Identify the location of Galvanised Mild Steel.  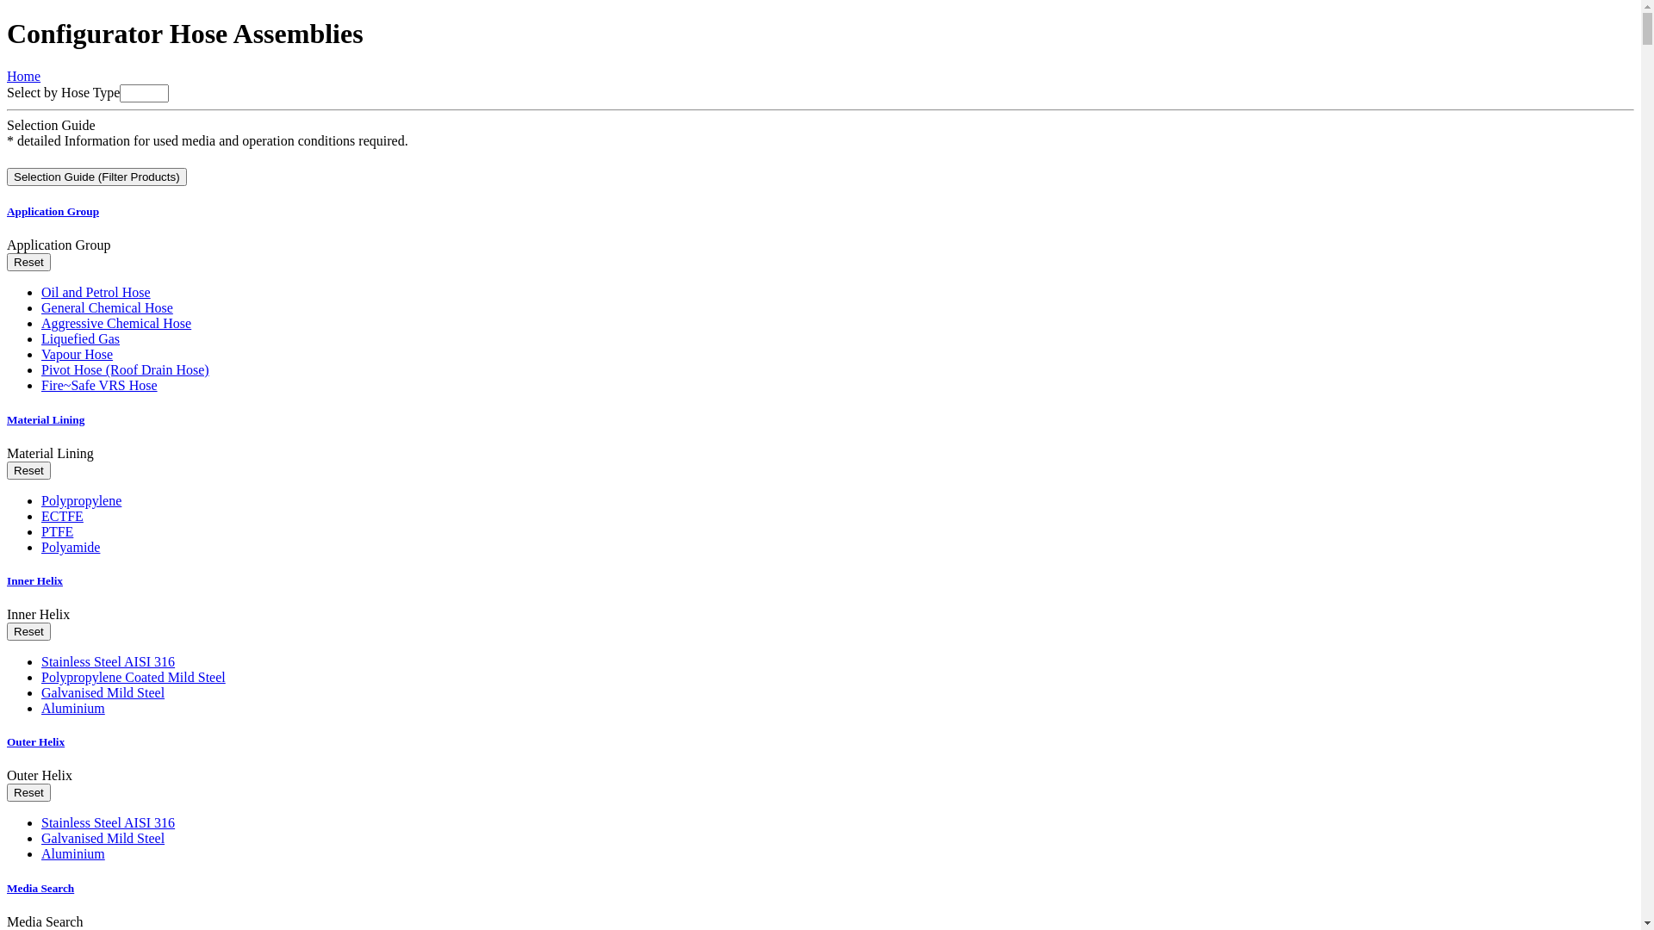
(103, 692).